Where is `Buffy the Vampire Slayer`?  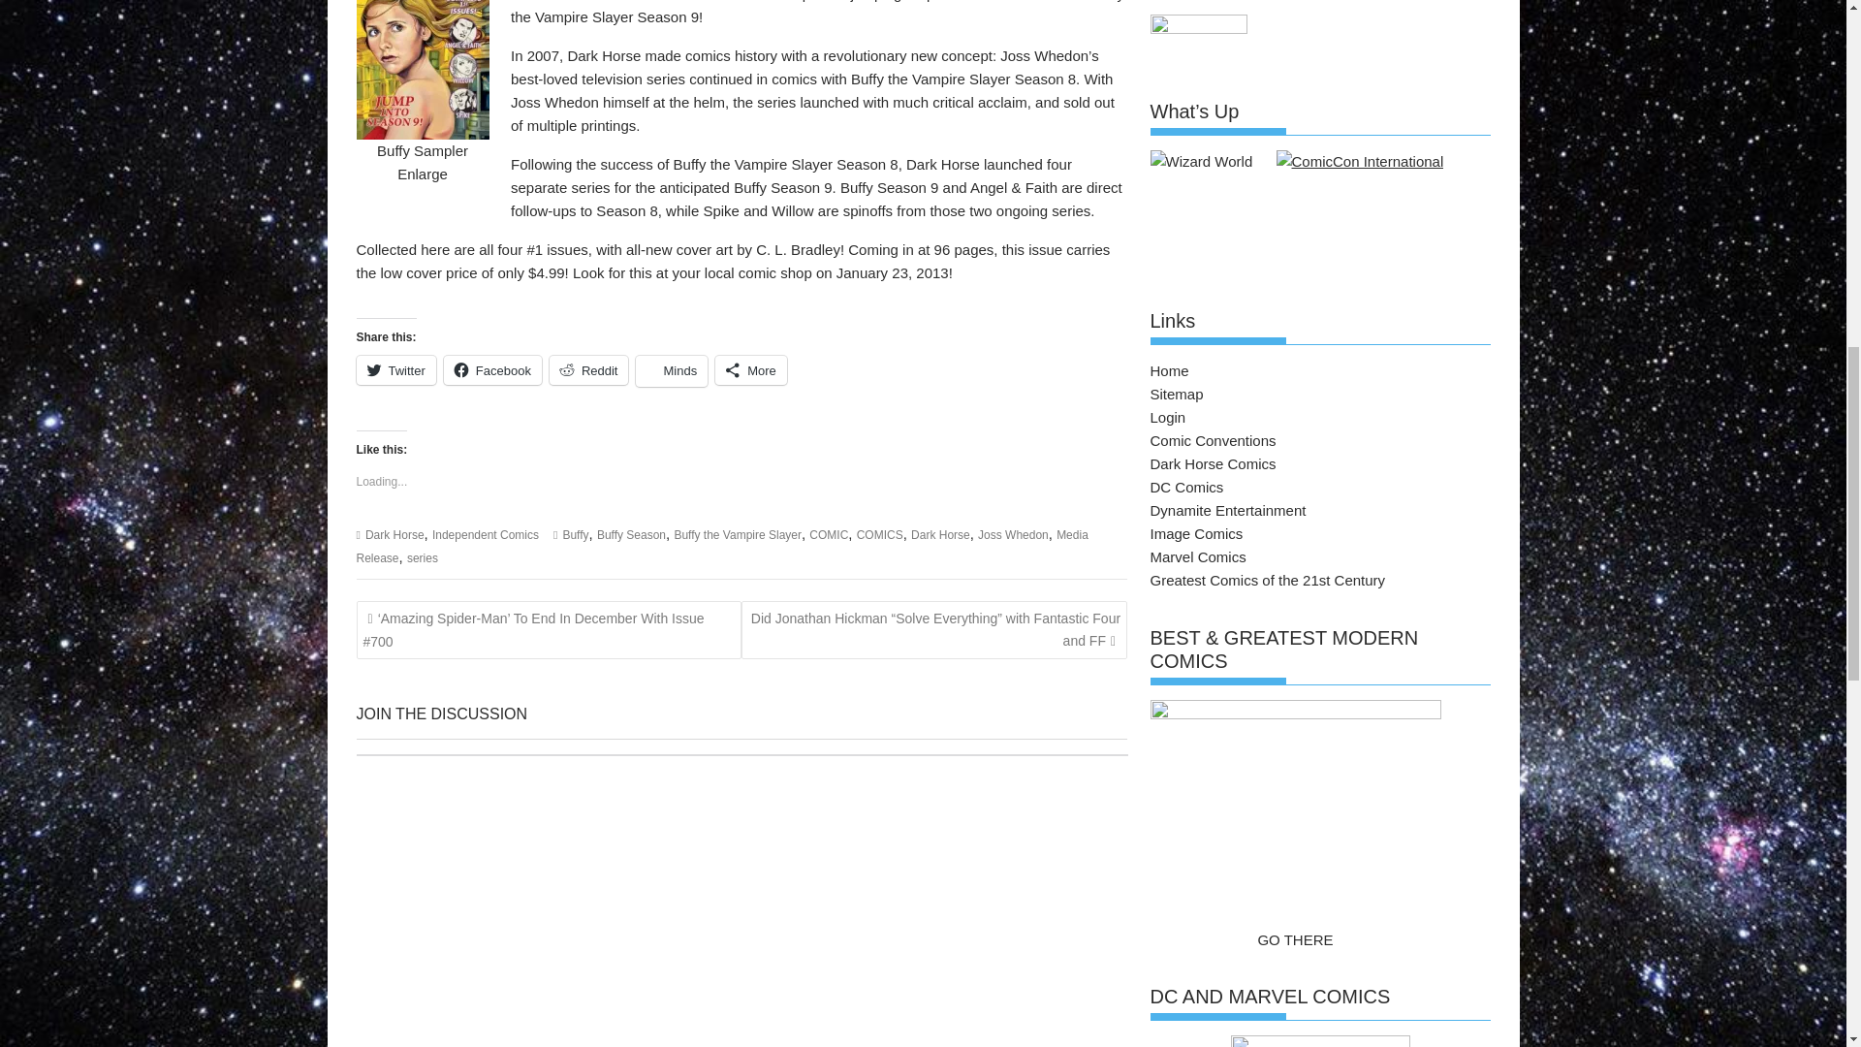 Buffy the Vampire Slayer is located at coordinates (738, 535).